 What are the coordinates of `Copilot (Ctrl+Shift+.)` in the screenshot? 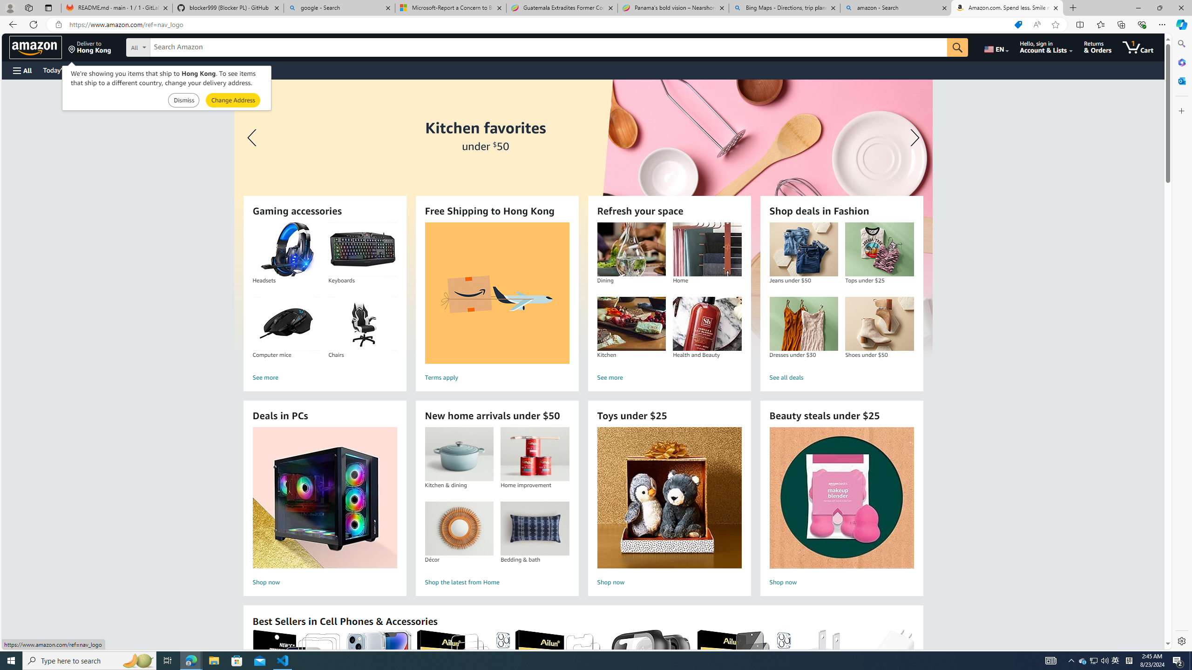 It's located at (1181, 24).